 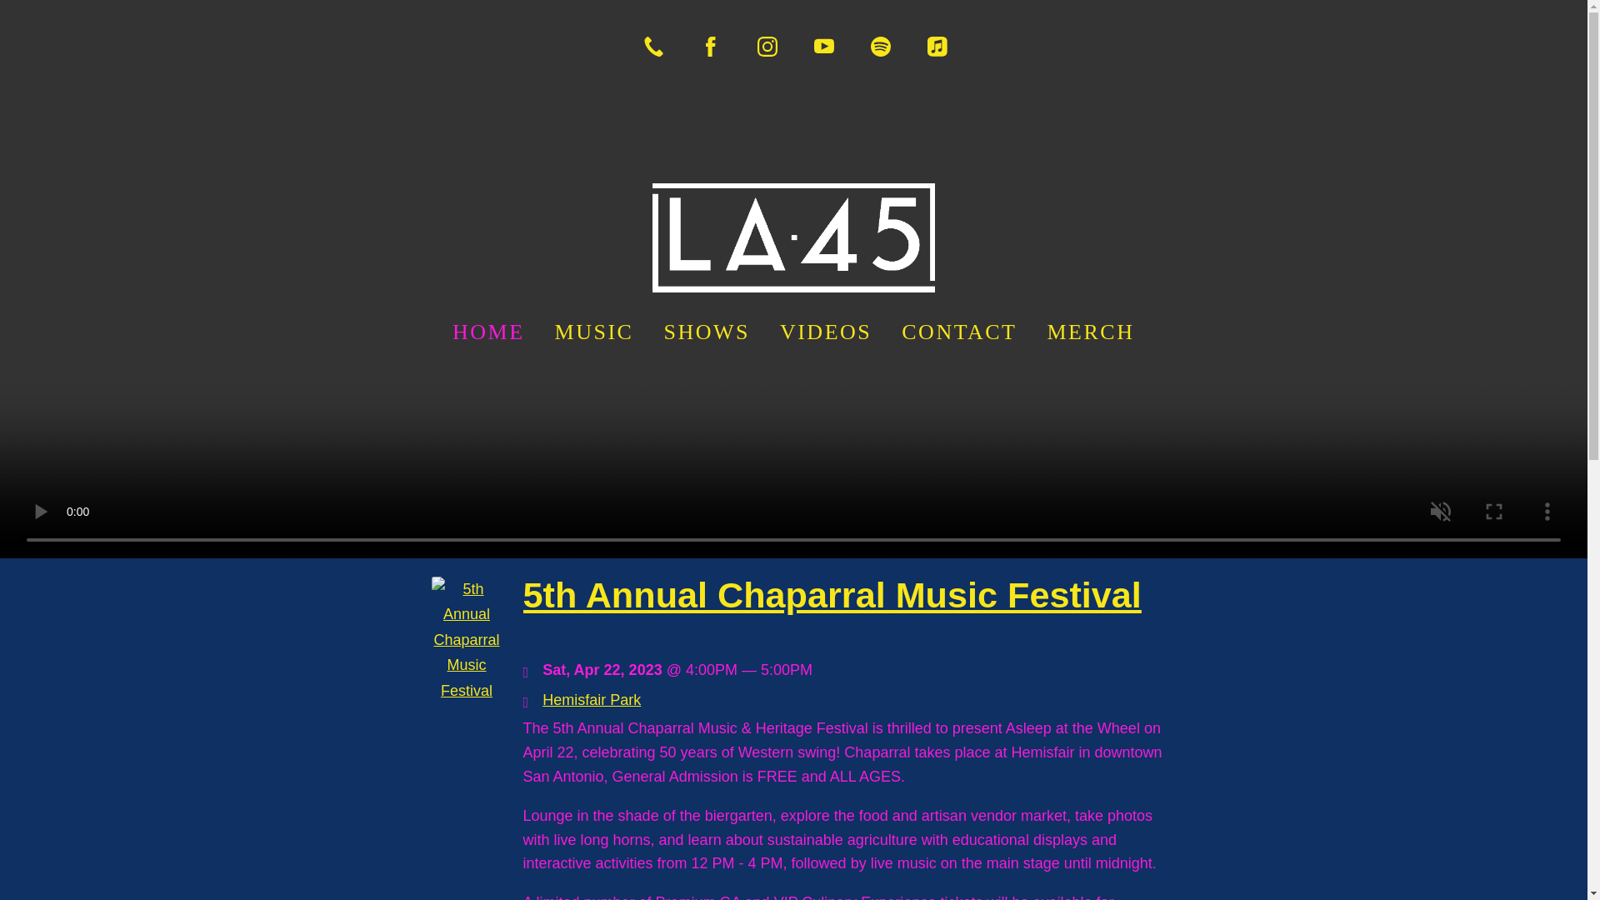 What do you see at coordinates (1091, 332) in the screenshot?
I see `MERCH` at bounding box center [1091, 332].